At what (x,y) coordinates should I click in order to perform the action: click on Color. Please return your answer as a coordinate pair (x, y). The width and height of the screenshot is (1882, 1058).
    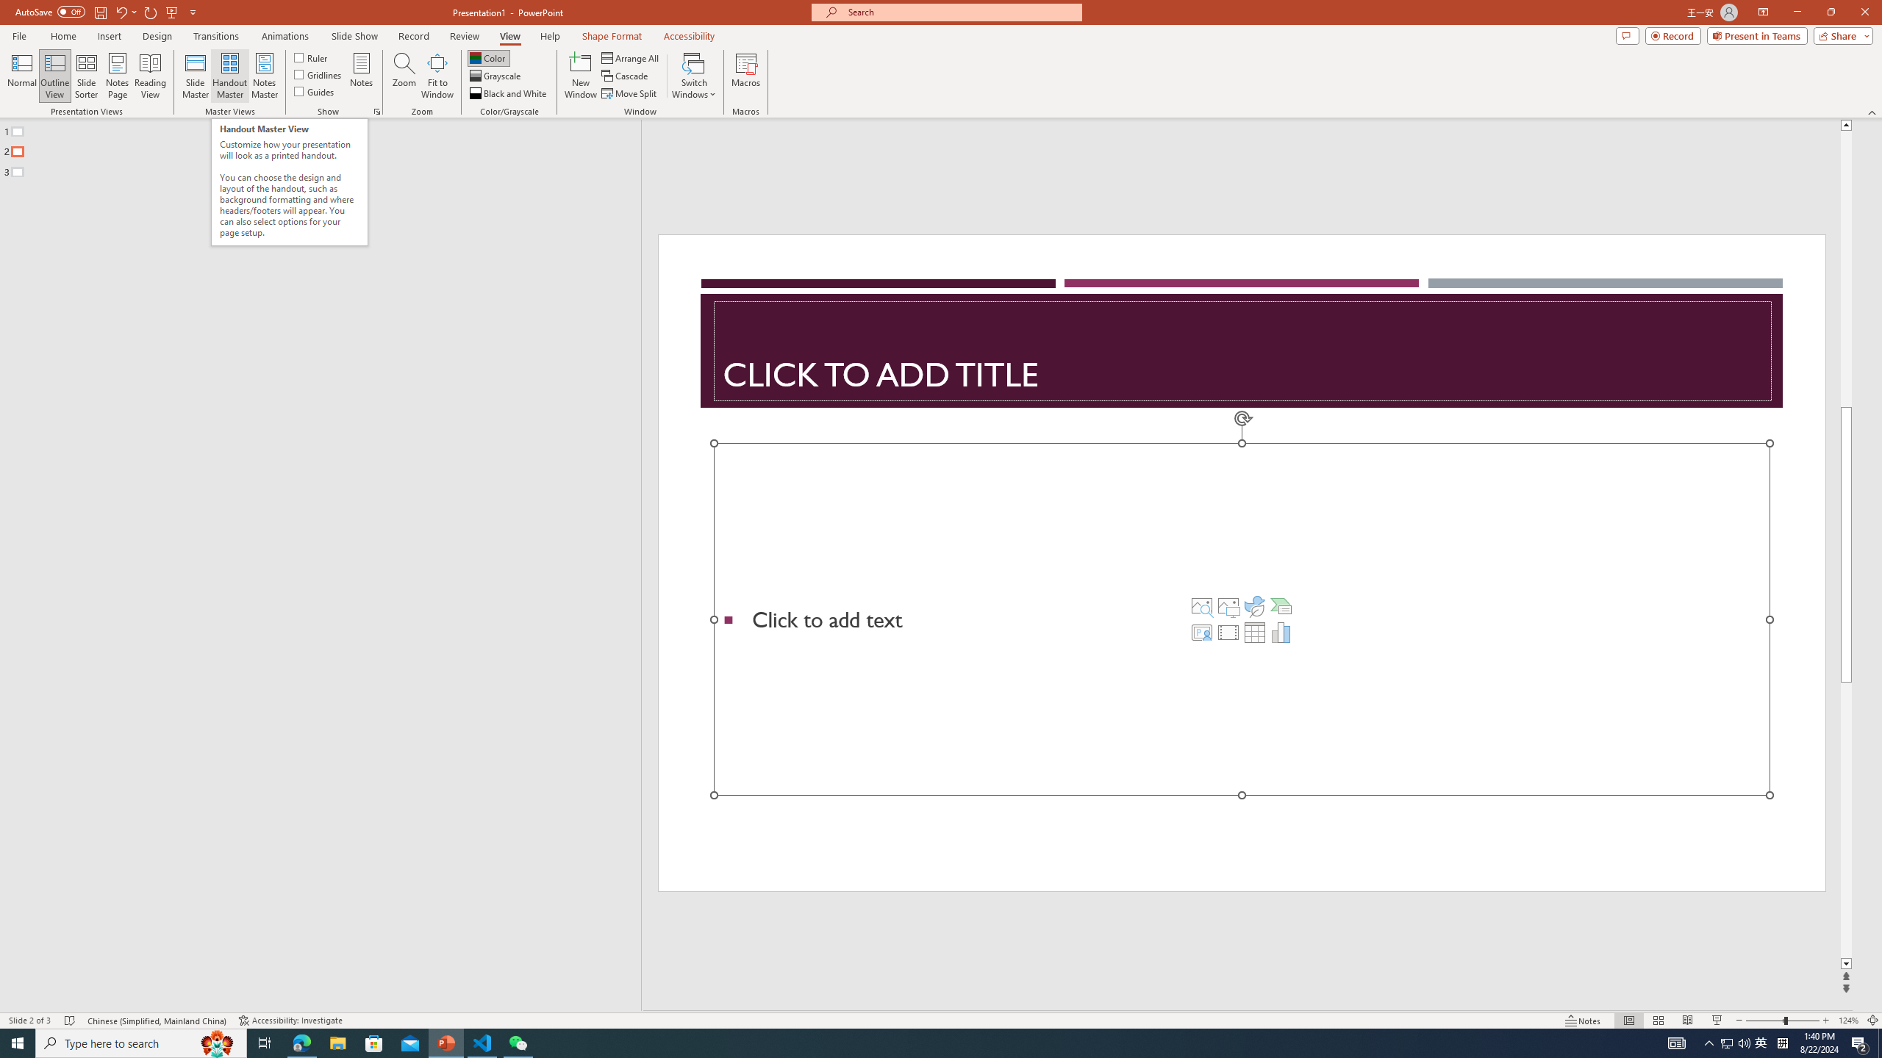
    Looking at the image, I should click on (488, 57).